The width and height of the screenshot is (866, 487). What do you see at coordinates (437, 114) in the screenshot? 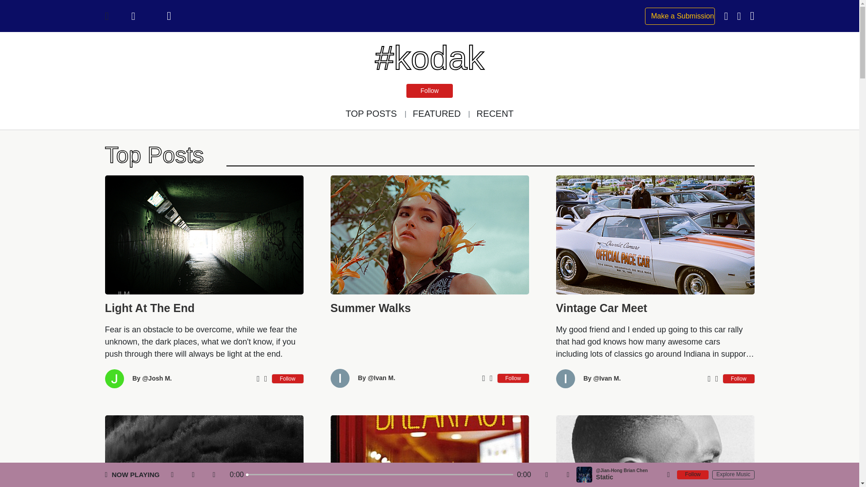
I see `FEATURED` at bounding box center [437, 114].